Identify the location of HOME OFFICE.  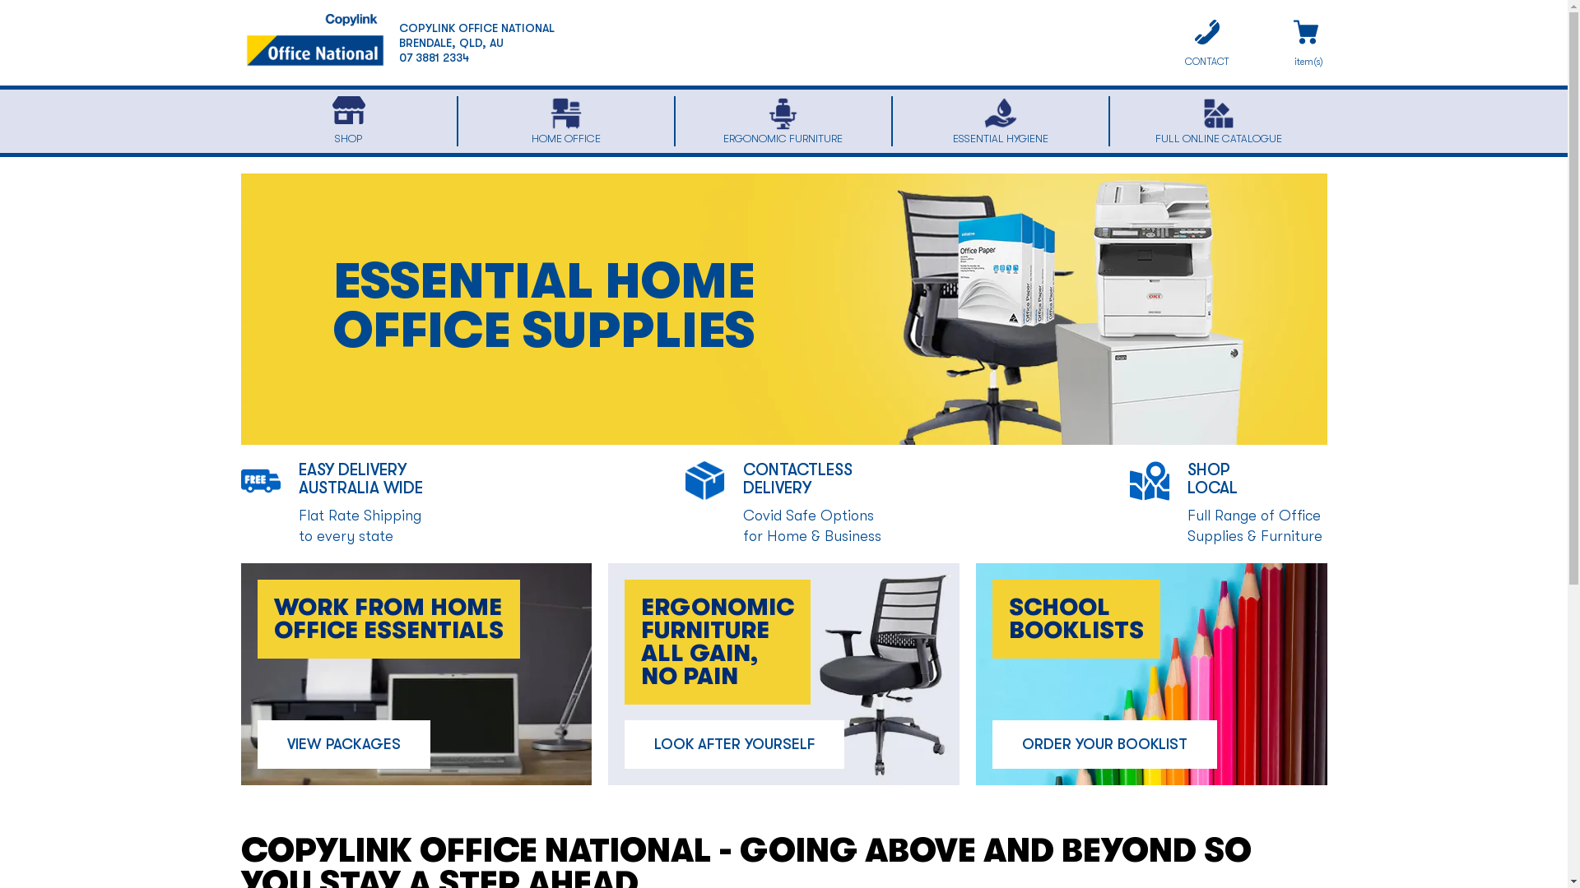
(566, 122).